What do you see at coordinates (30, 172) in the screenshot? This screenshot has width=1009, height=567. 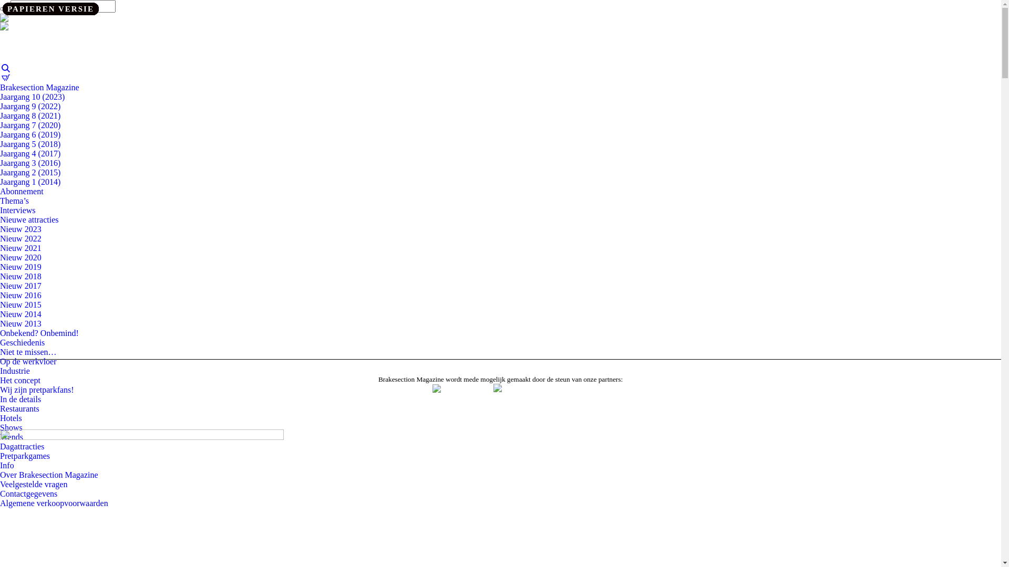 I see `Jaargang 2 (2015)` at bounding box center [30, 172].